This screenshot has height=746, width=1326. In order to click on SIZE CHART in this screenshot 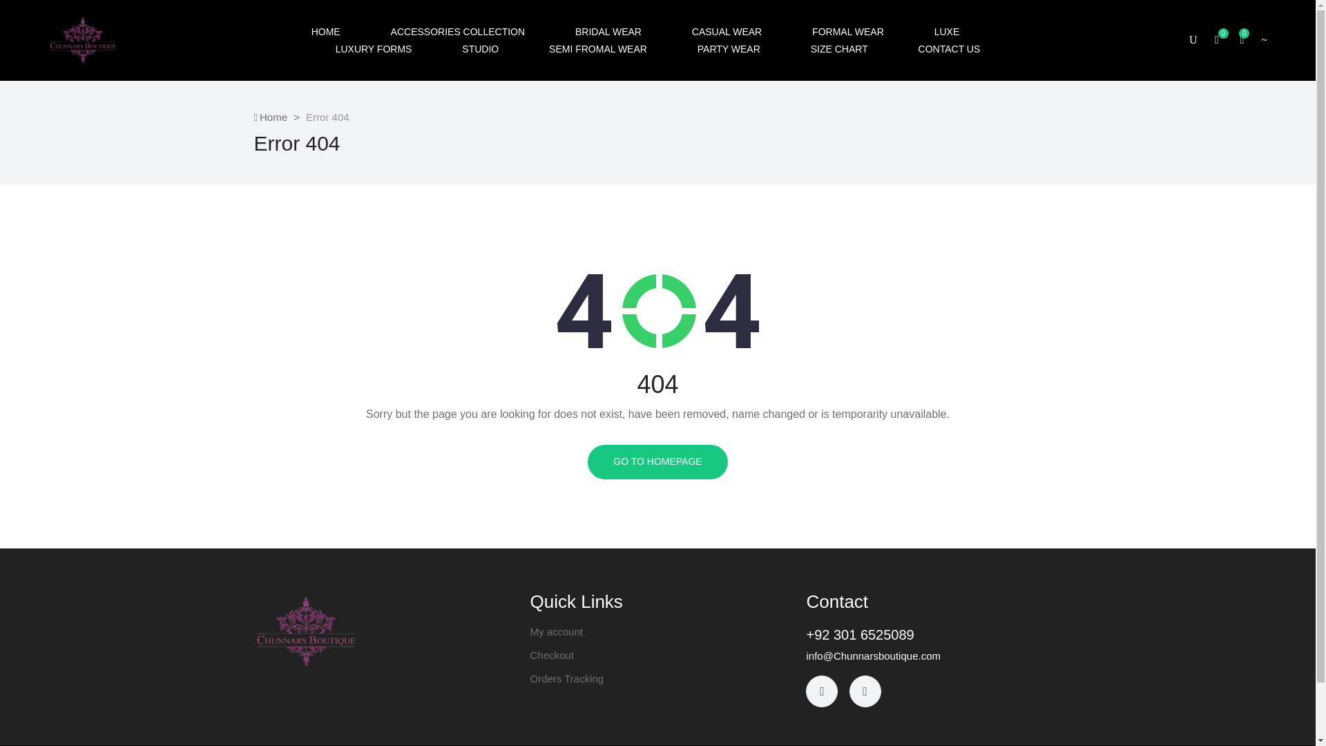, I will do `click(839, 48)`.